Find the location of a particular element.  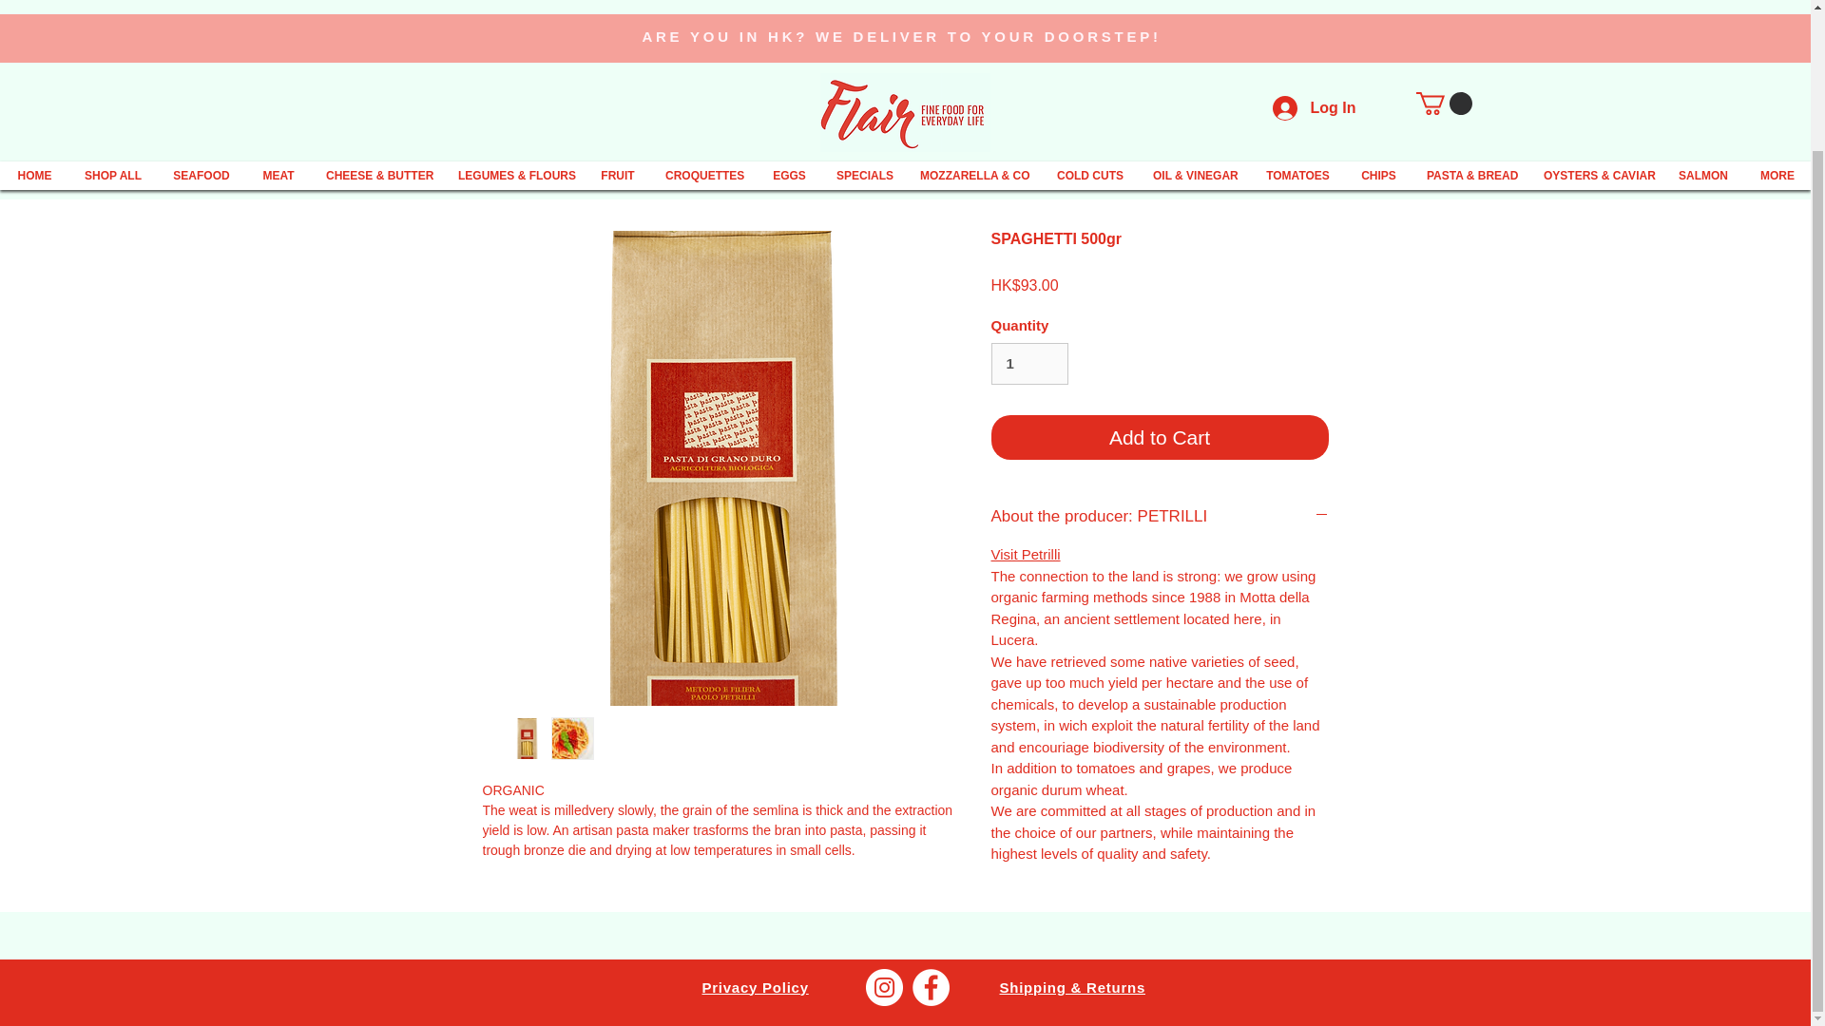

TOMATOES is located at coordinates (1298, 18).